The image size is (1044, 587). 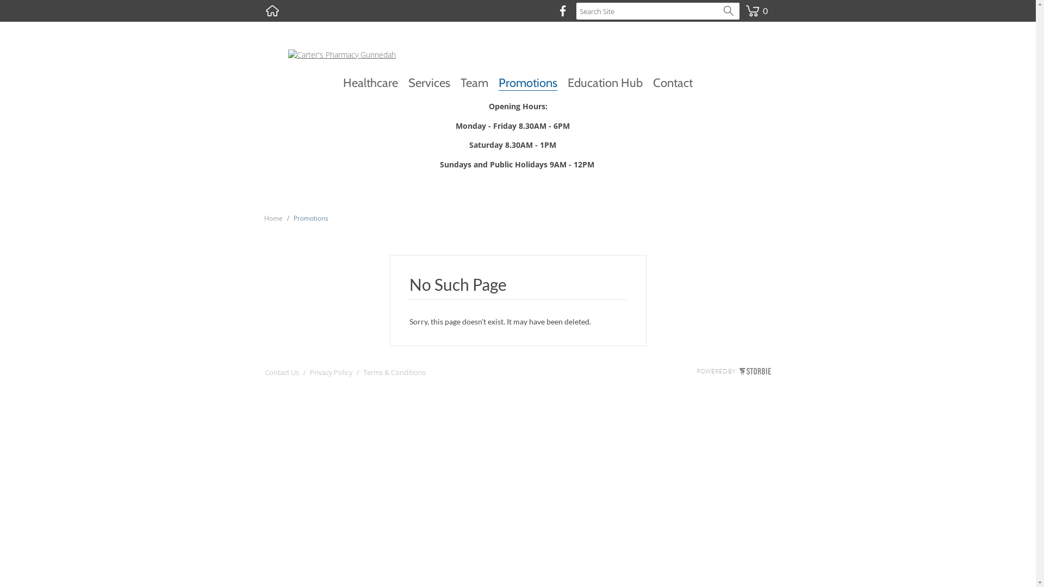 I want to click on Privacy Policy, so click(x=331, y=375).